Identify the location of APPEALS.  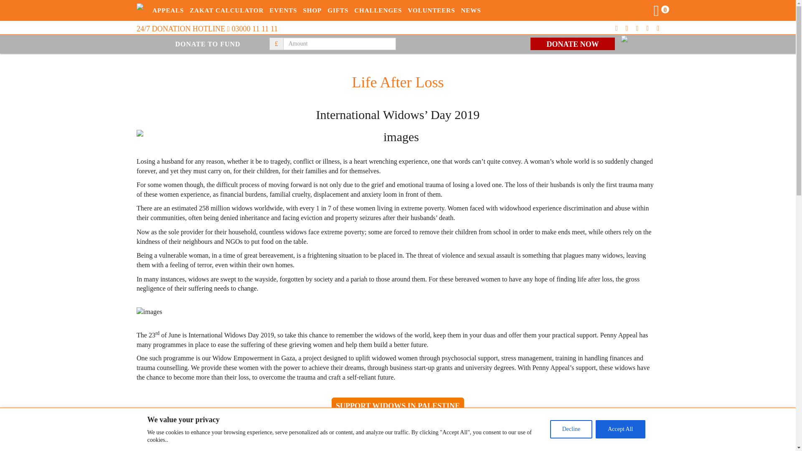
(168, 10).